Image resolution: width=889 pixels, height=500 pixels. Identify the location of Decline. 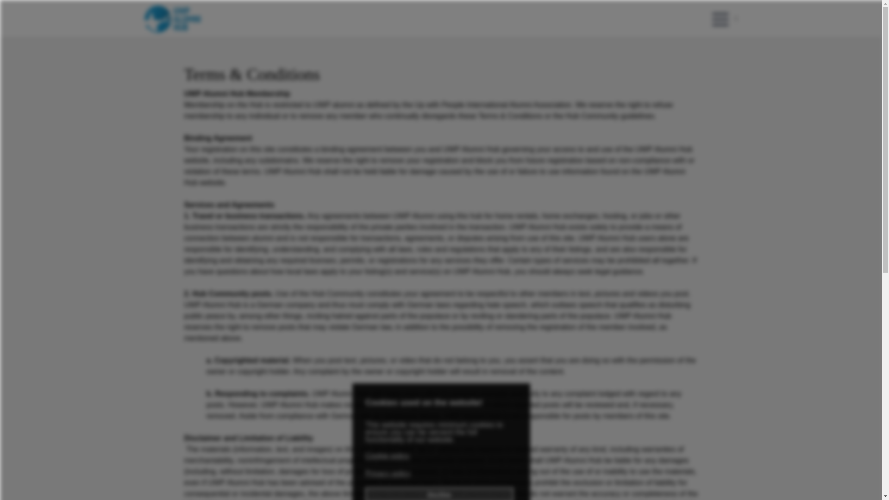
(439, 494).